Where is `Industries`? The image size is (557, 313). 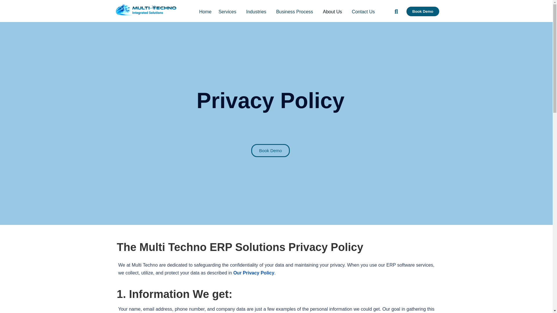 Industries is located at coordinates (257, 12).